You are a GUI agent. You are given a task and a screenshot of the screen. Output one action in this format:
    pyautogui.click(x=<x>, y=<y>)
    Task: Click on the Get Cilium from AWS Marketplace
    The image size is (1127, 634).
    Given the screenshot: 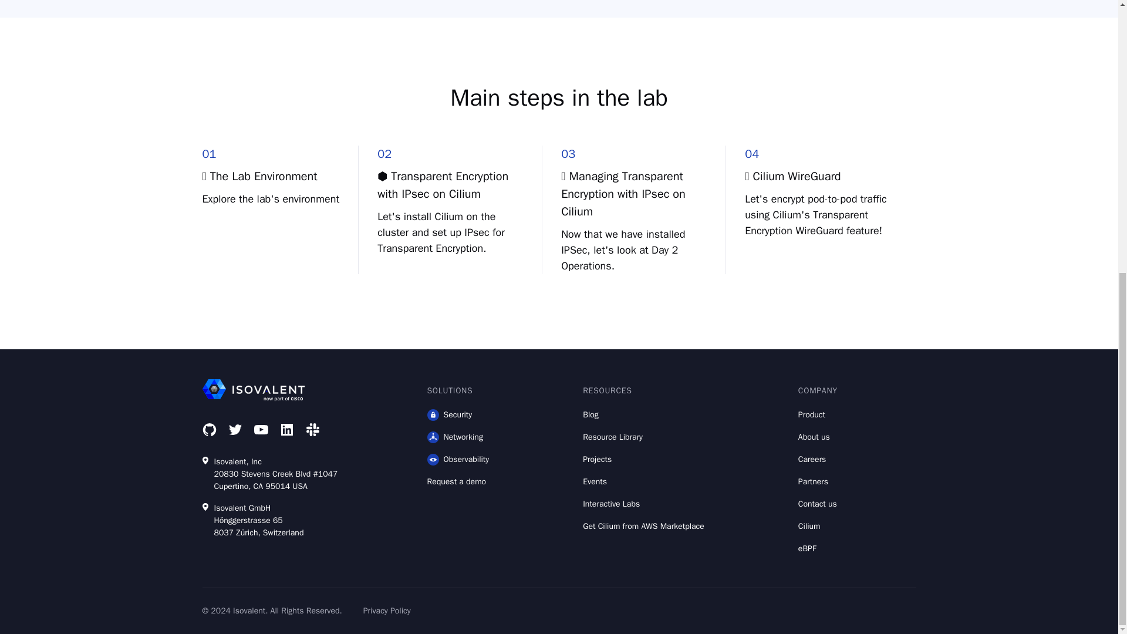 What is the action you would take?
    pyautogui.click(x=643, y=526)
    